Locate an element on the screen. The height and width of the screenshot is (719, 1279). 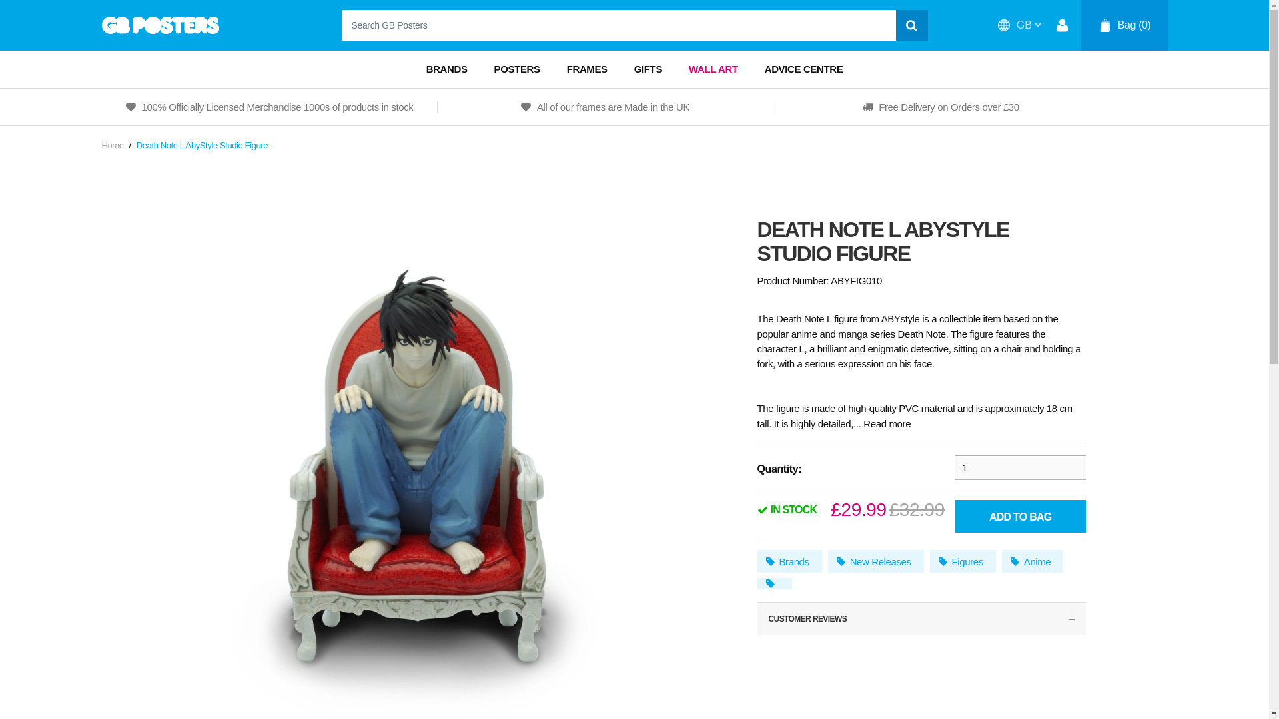
1 is located at coordinates (1020, 467).